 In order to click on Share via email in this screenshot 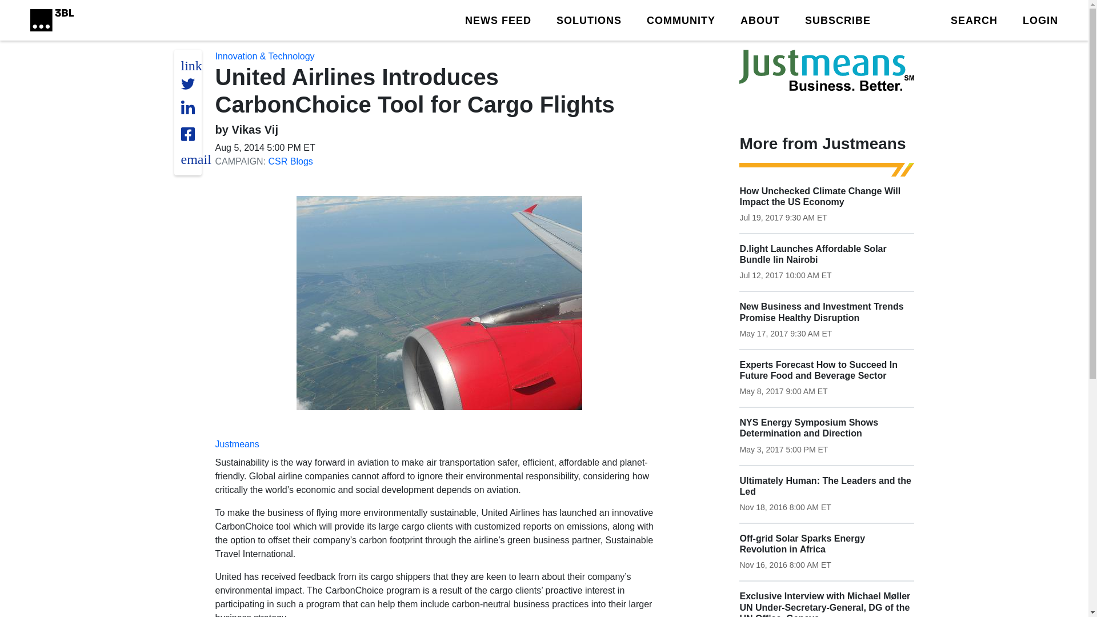, I will do `click(195, 159)`.